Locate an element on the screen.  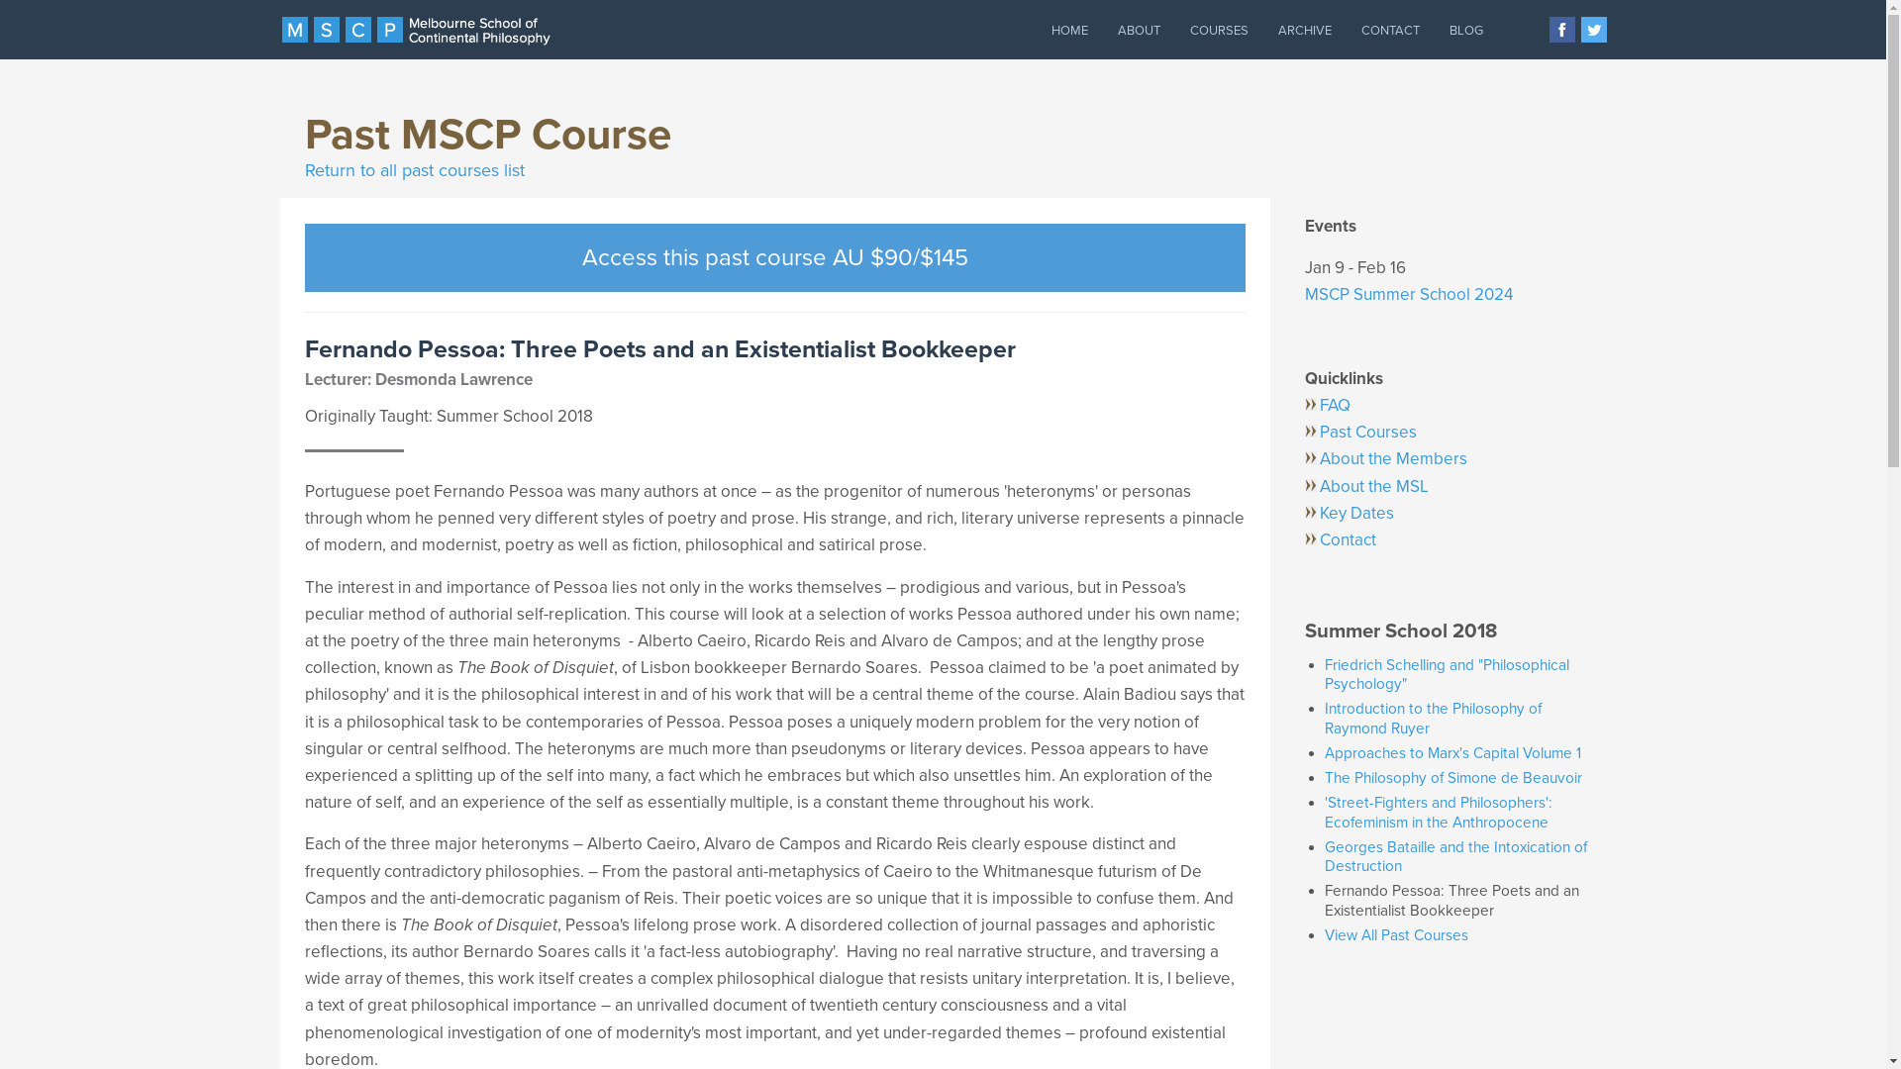
Key Dates is located at coordinates (1449, 513).